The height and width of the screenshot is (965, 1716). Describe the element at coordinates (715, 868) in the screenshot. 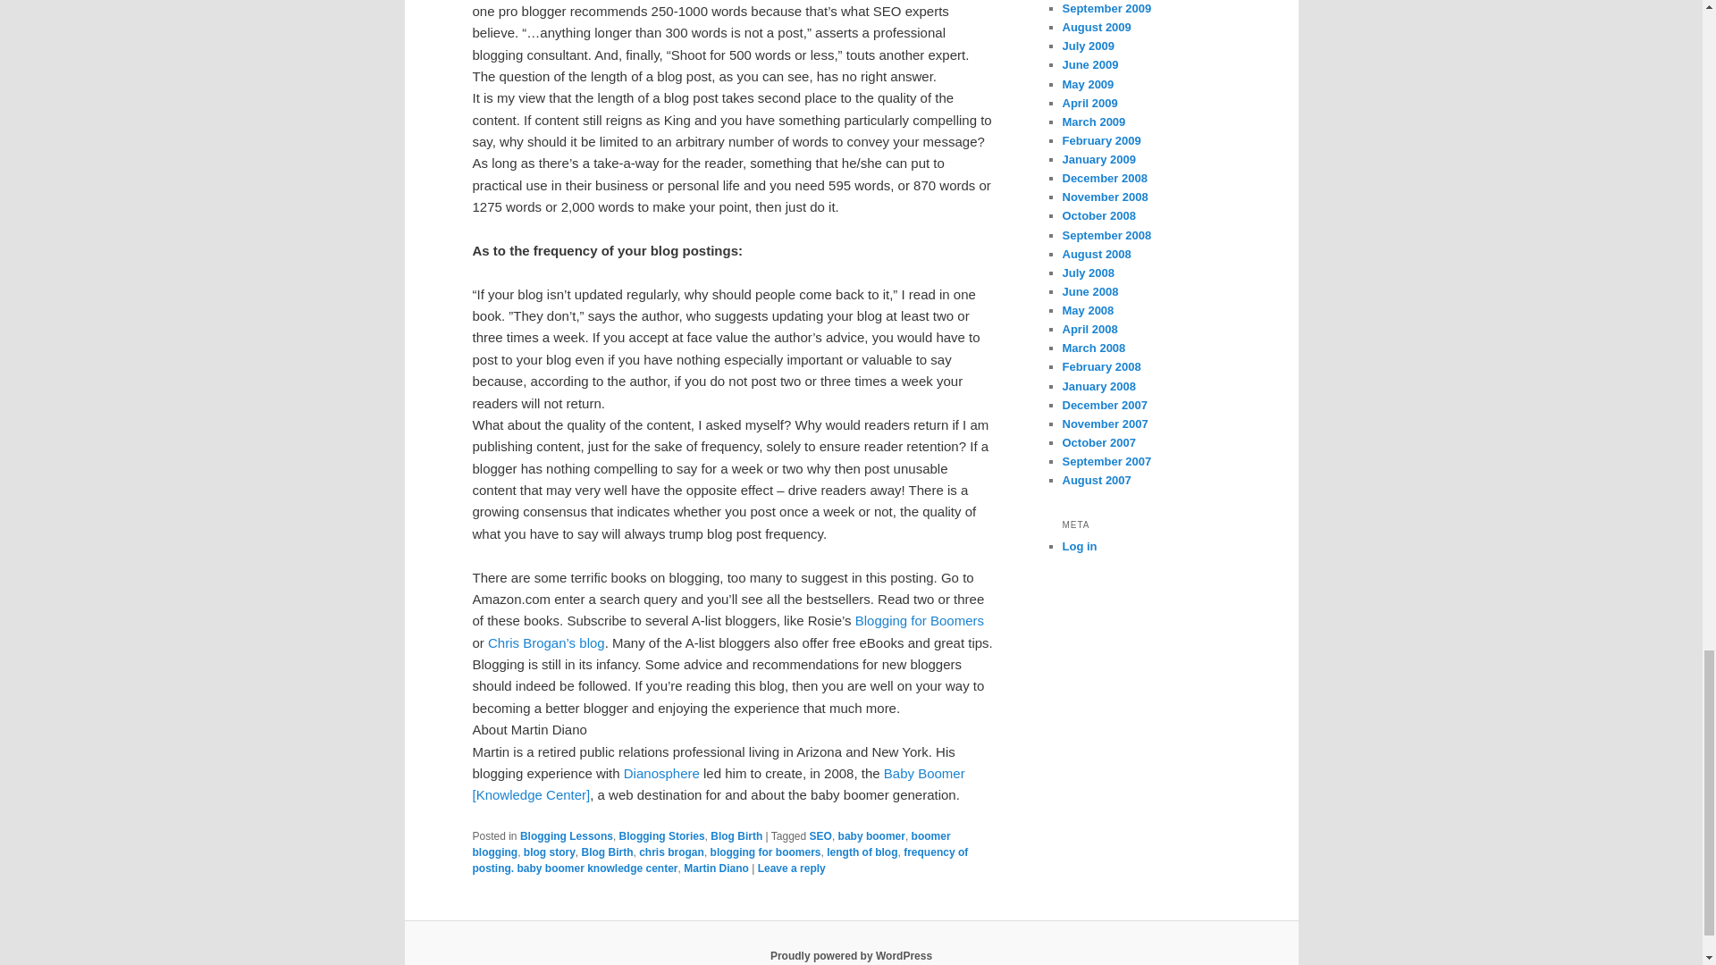

I see `Martin Diano` at that location.